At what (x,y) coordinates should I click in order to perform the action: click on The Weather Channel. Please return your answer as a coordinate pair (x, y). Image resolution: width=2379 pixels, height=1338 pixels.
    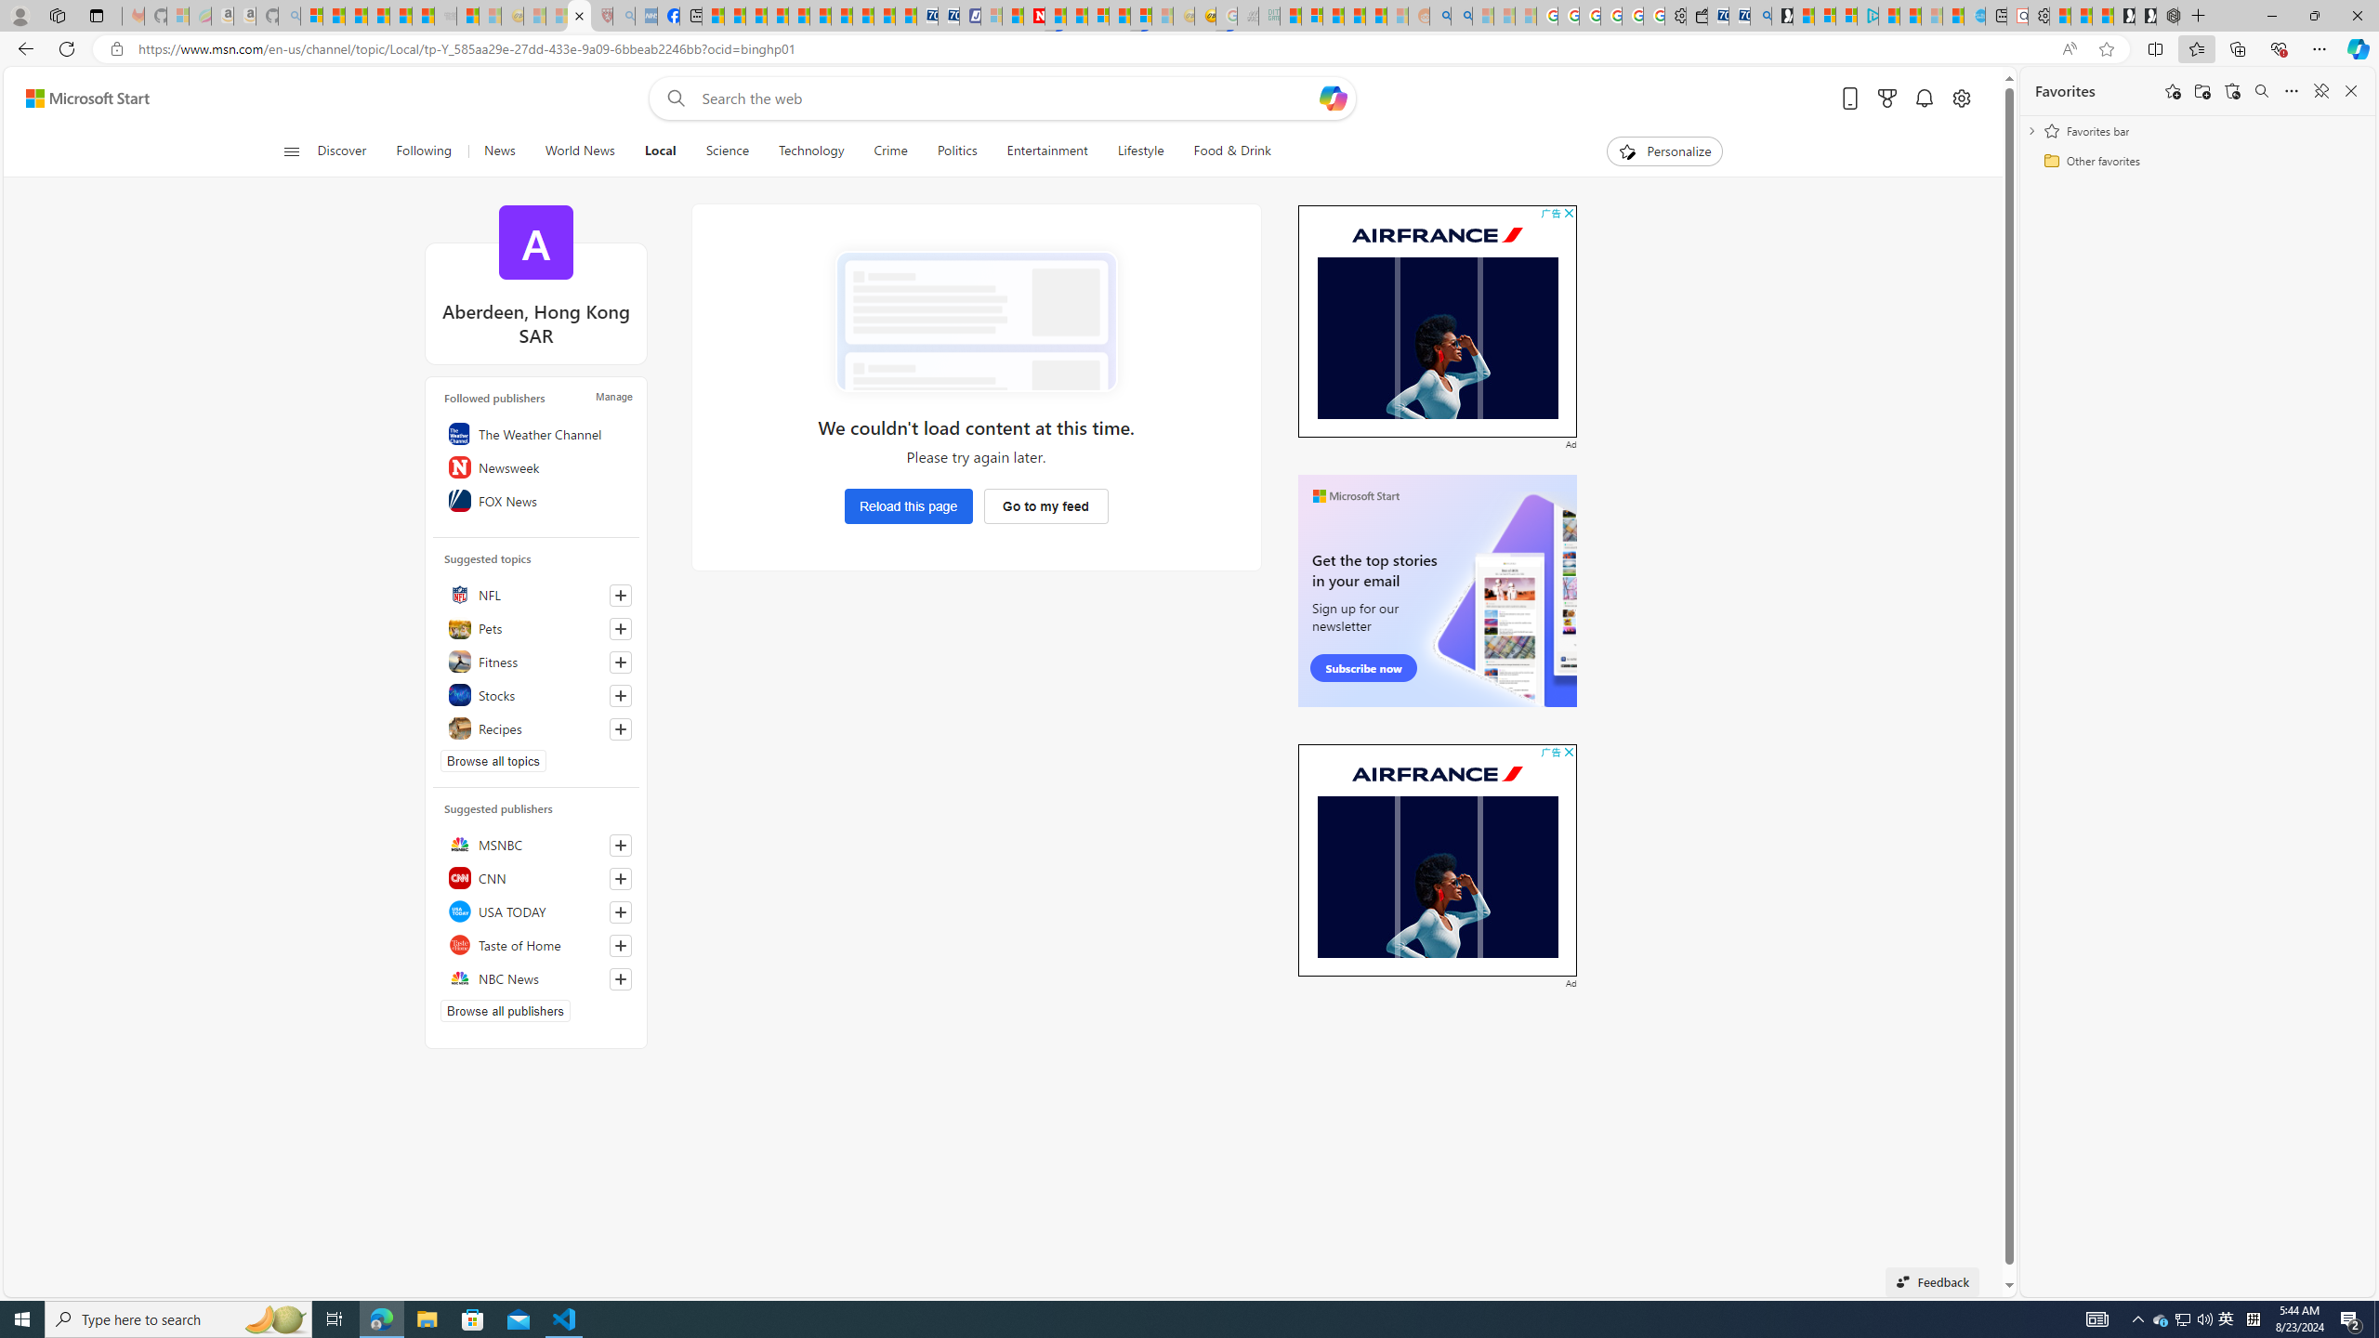
    Looking at the image, I should click on (535, 433).